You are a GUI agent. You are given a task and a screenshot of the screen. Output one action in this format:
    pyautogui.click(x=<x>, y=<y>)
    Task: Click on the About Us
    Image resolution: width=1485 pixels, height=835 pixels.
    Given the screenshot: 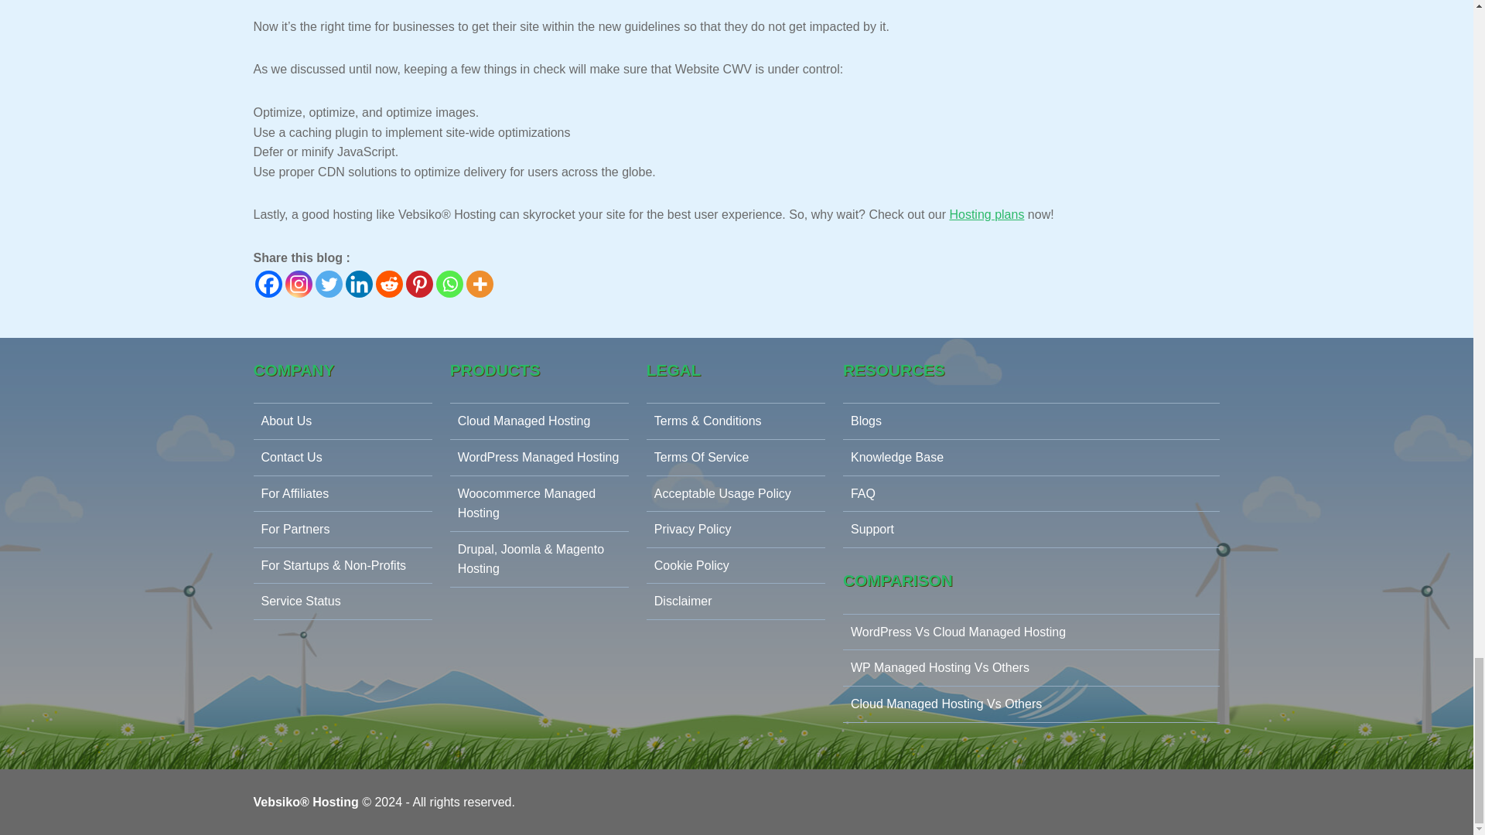 What is the action you would take?
    pyautogui.click(x=343, y=421)
    